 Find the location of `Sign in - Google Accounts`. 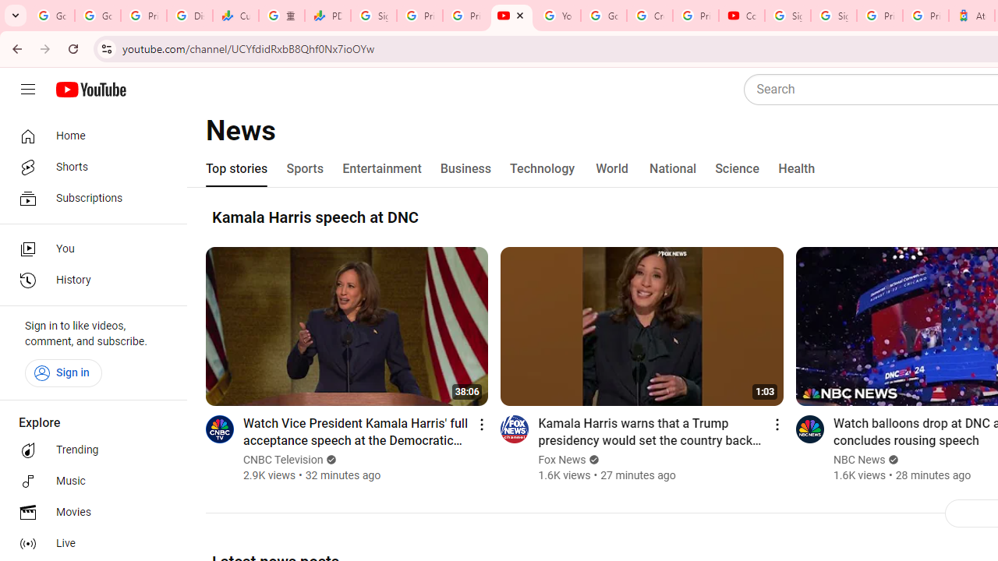

Sign in - Google Accounts is located at coordinates (374, 16).